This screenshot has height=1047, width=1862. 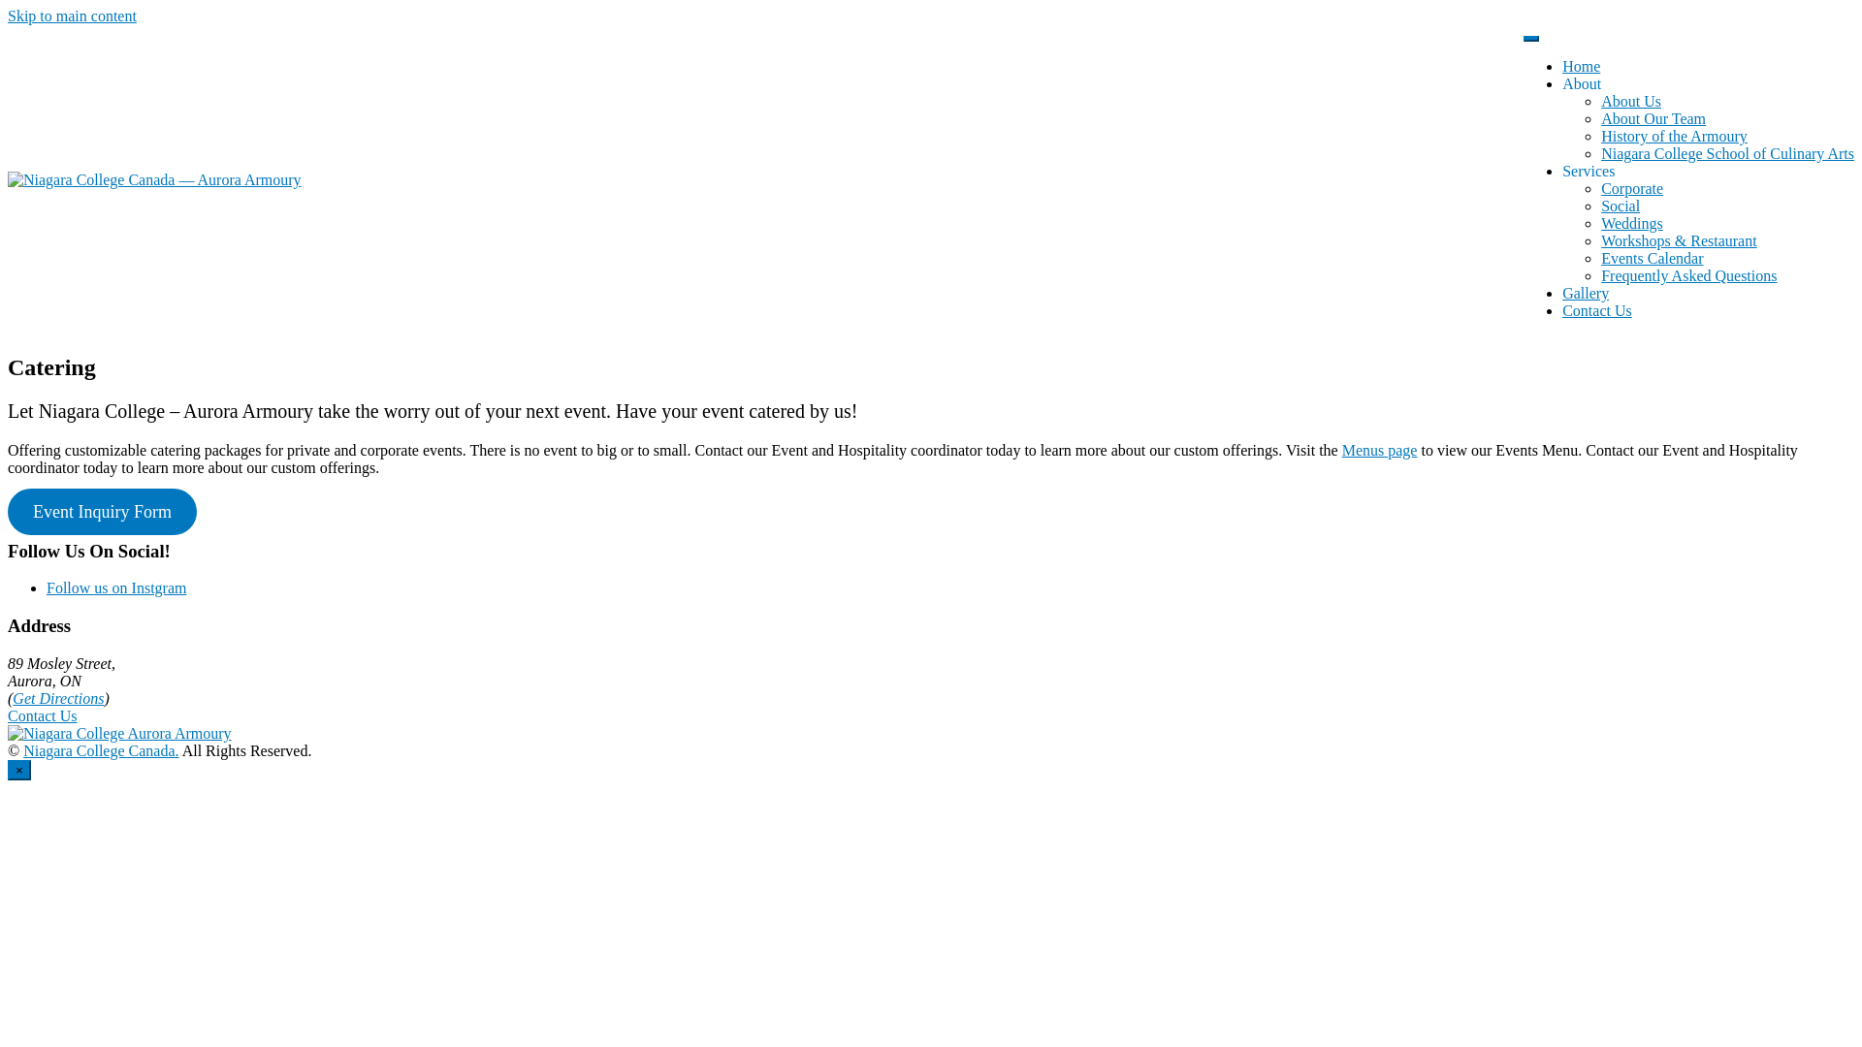 I want to click on About, so click(x=1582, y=83).